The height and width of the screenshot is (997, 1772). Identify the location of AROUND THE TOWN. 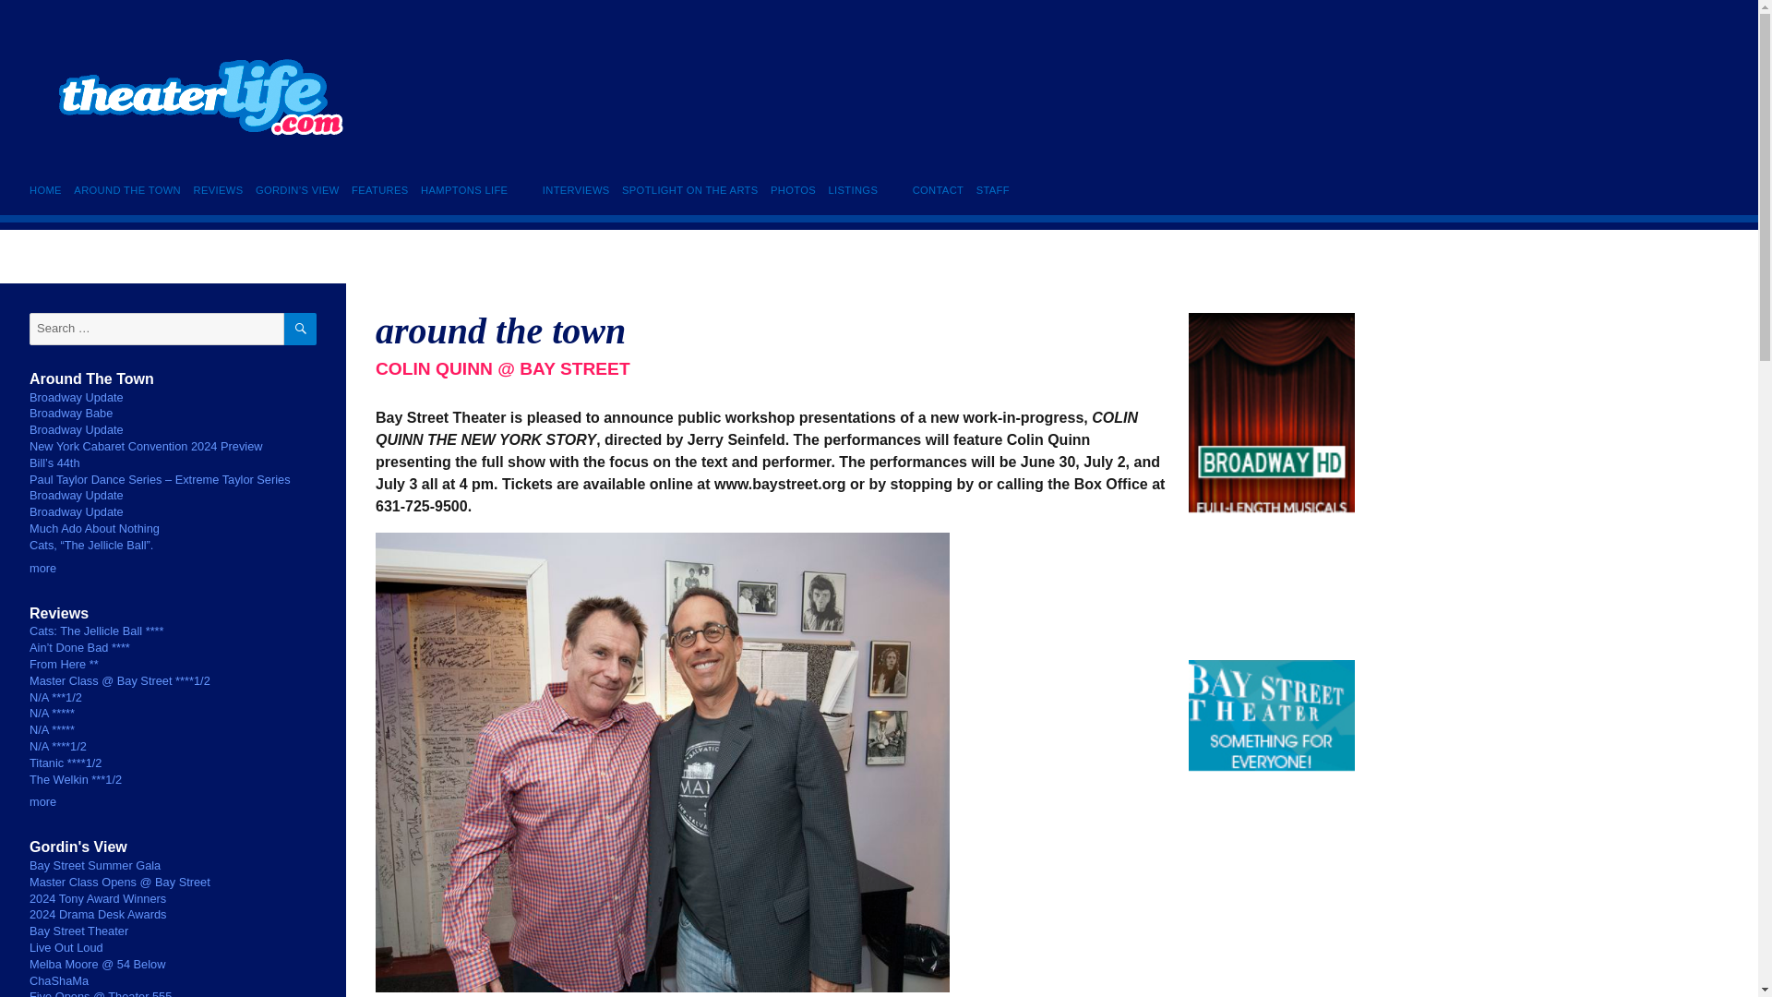
(127, 190).